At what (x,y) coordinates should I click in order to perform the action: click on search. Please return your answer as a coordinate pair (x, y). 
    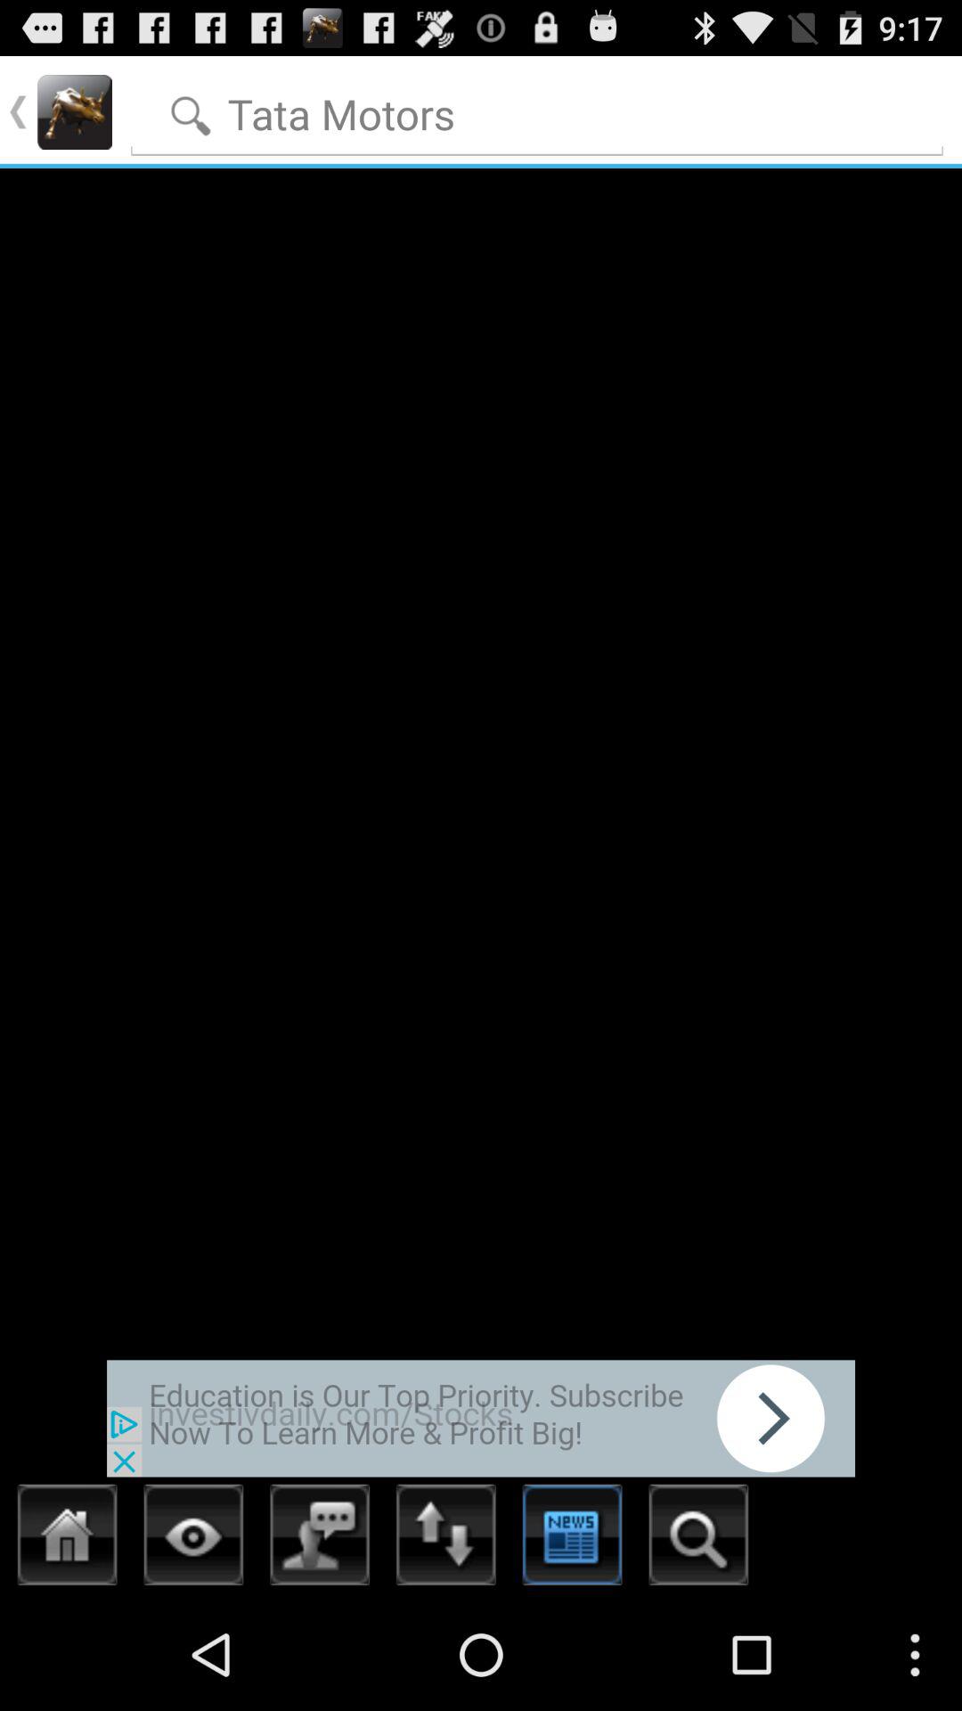
    Looking at the image, I should click on (538, 111).